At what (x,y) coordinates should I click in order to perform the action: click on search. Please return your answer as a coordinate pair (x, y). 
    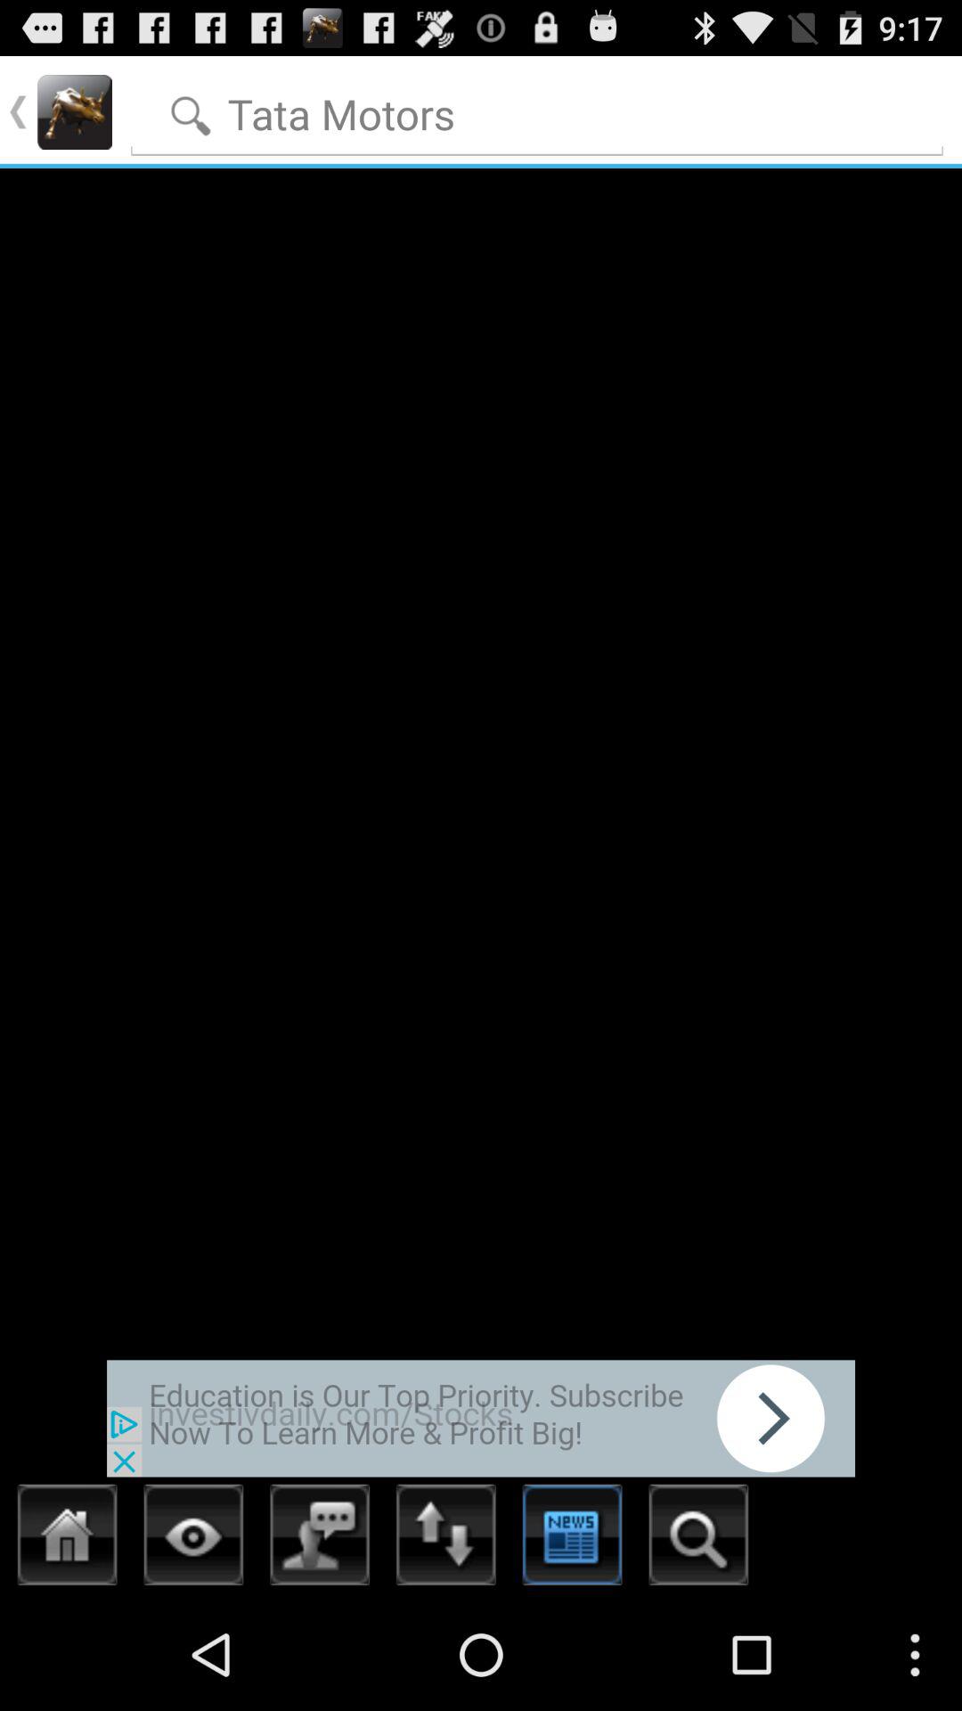
    Looking at the image, I should click on (538, 111).